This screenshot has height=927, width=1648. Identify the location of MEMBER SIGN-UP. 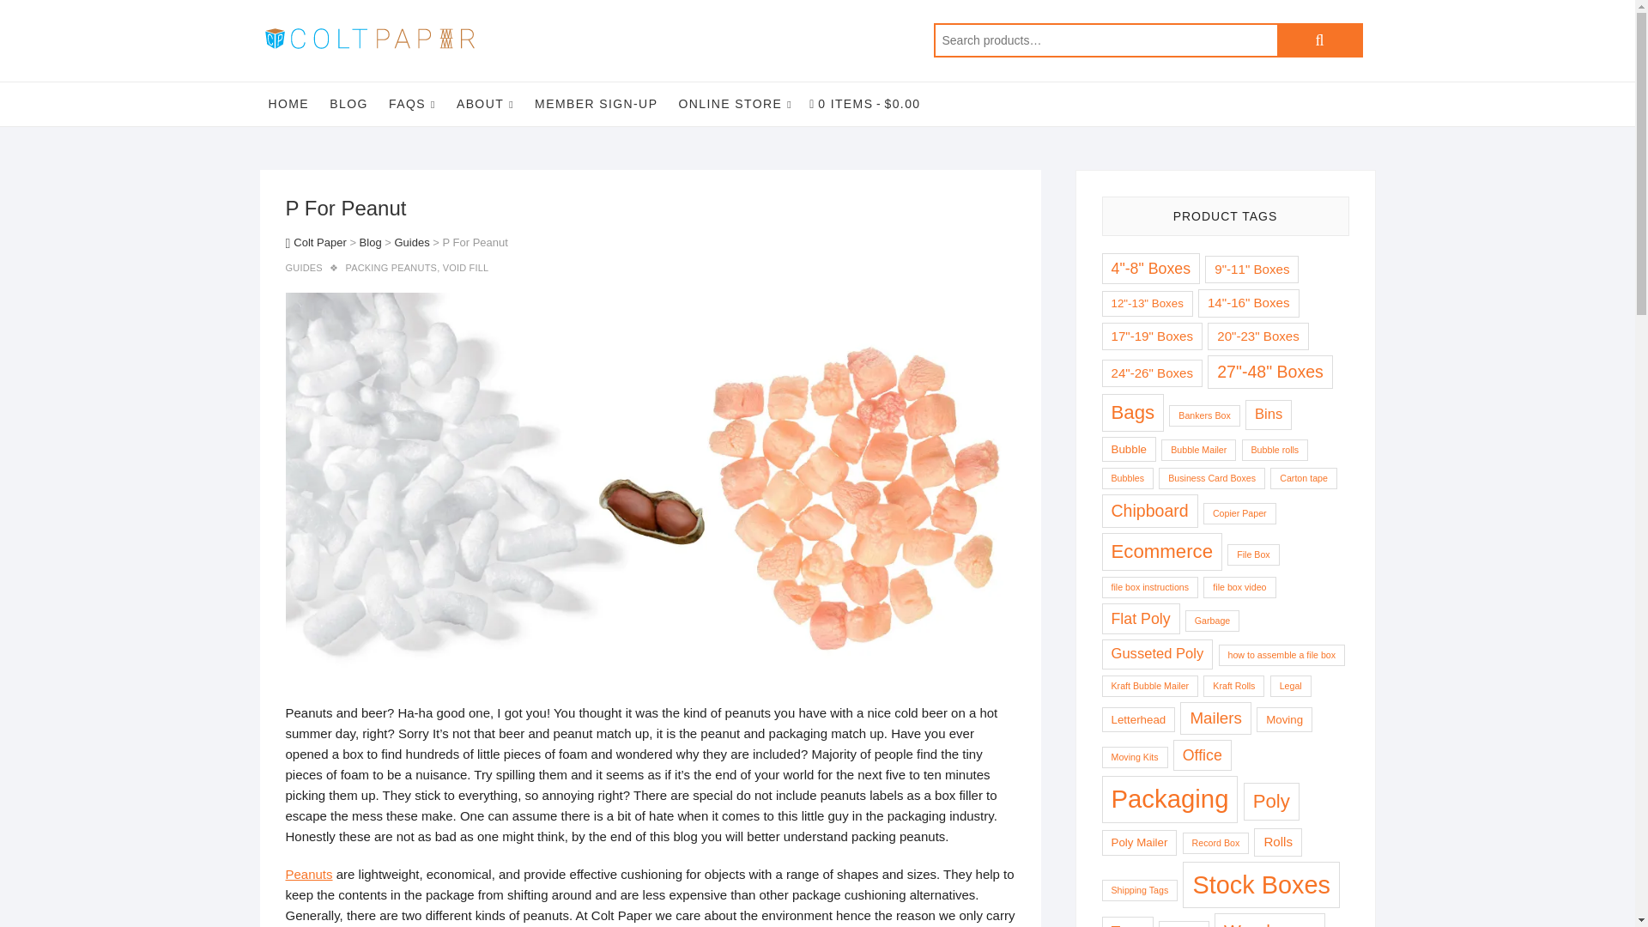
(596, 103).